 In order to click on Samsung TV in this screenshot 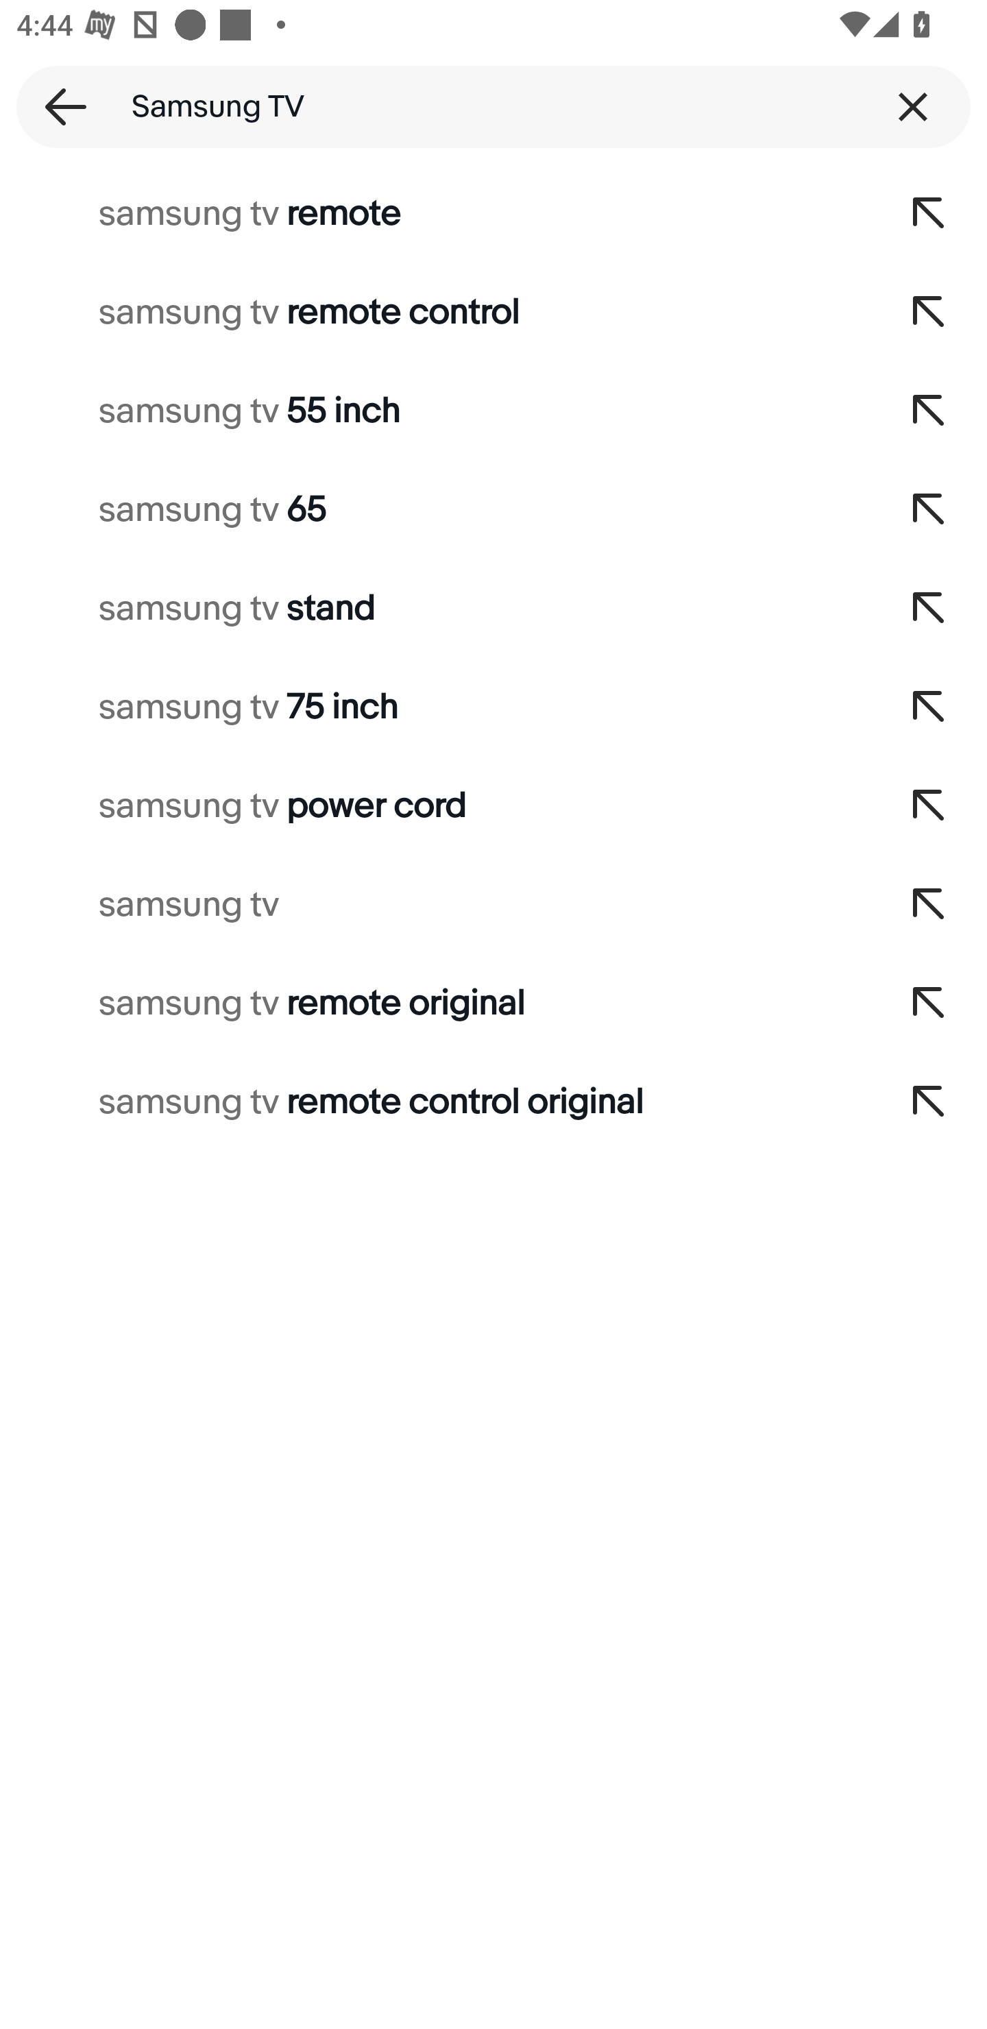, I will do `click(493, 106)`.